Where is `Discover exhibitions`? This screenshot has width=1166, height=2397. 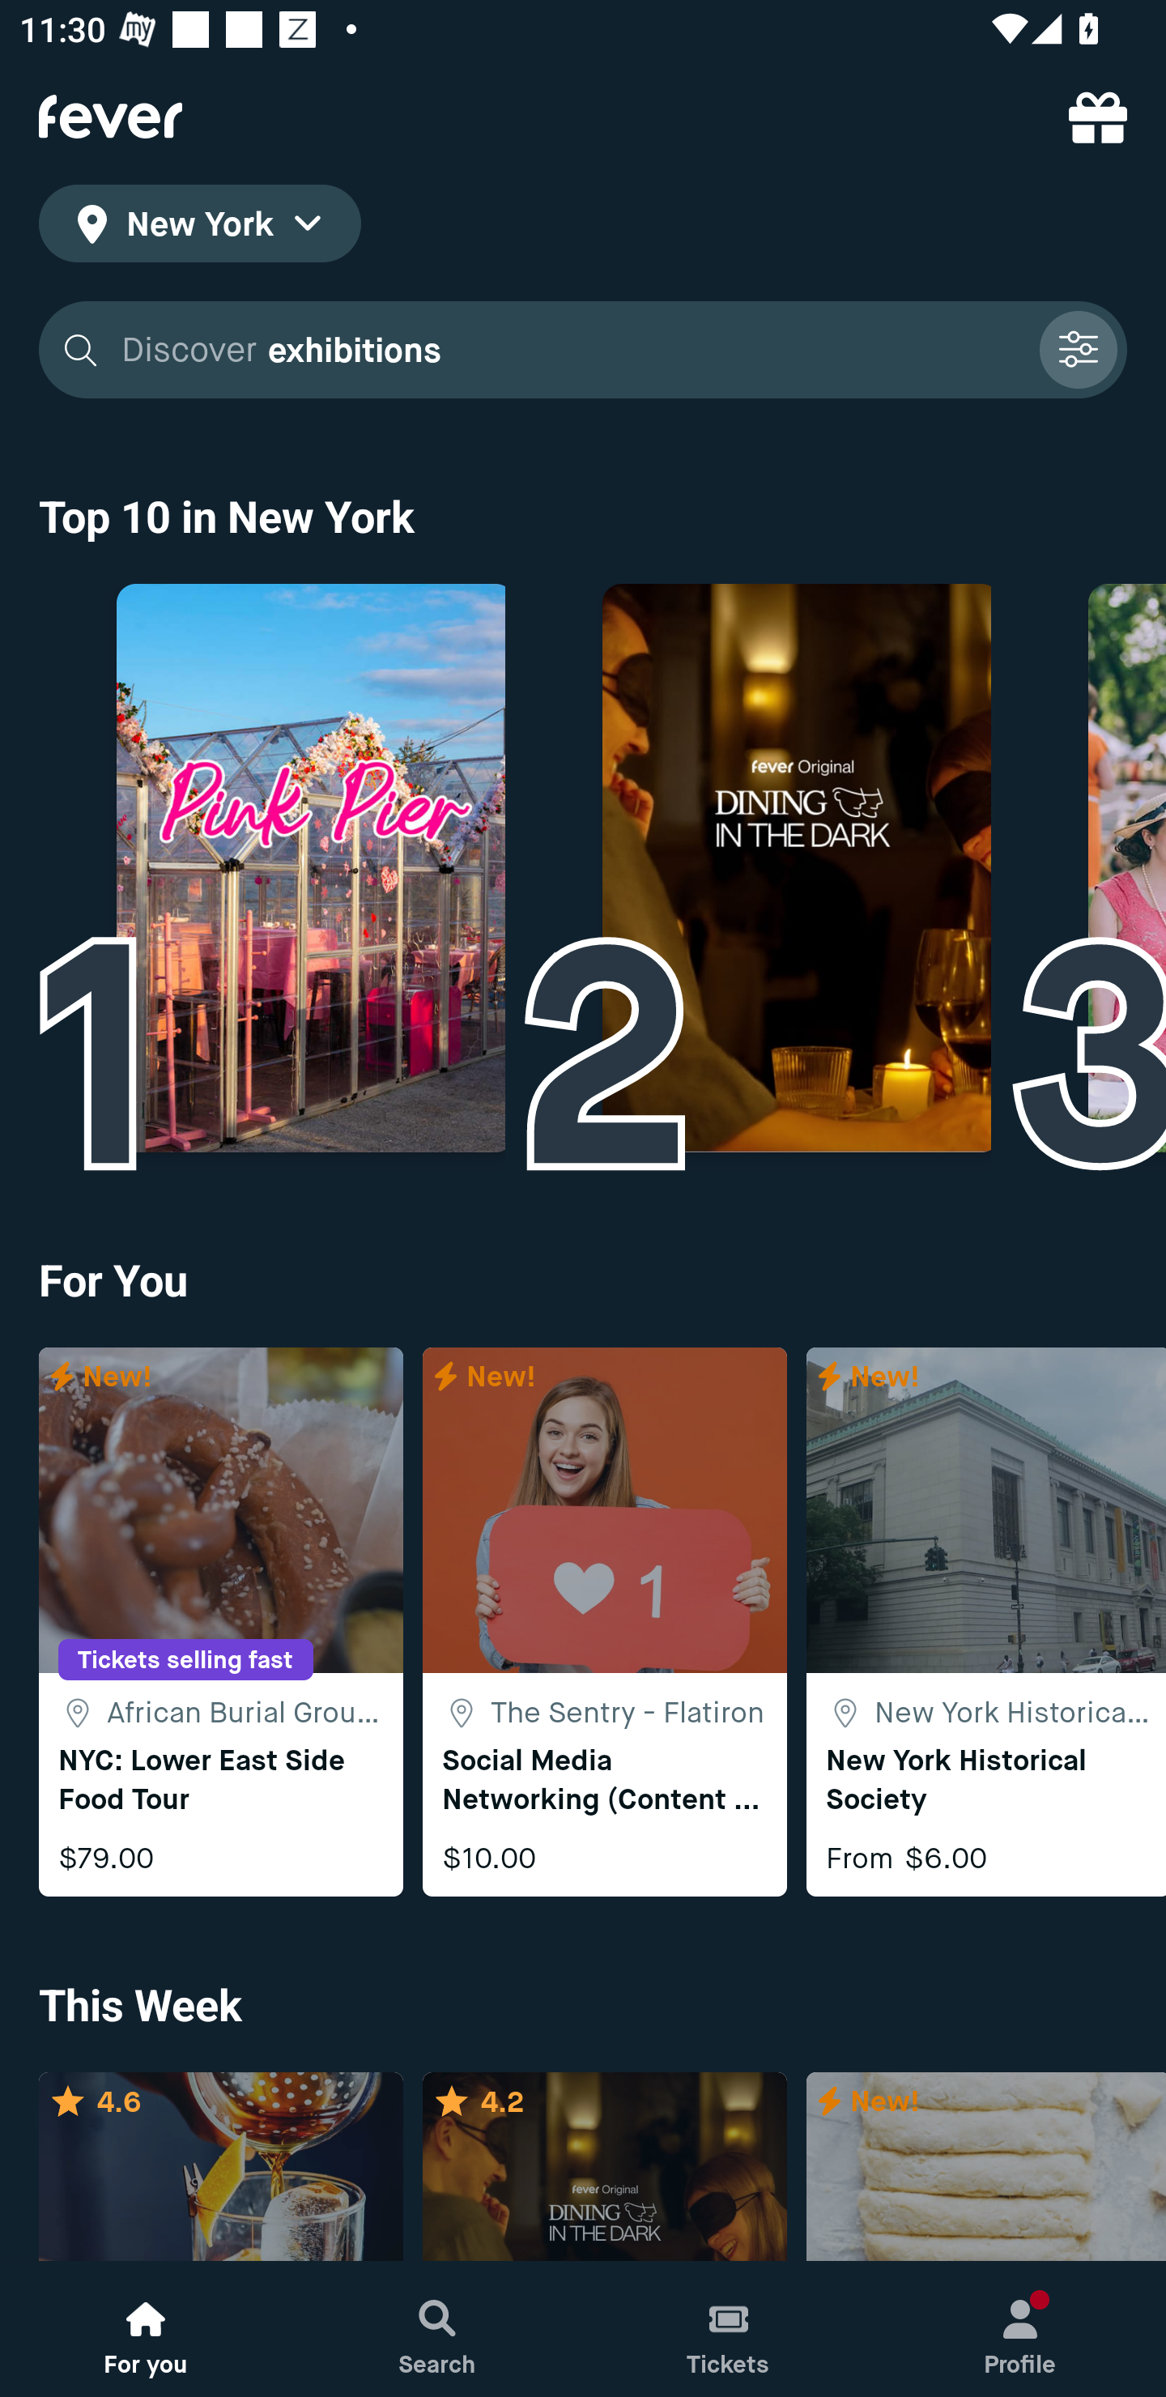 Discover exhibitions is located at coordinates (570, 350).